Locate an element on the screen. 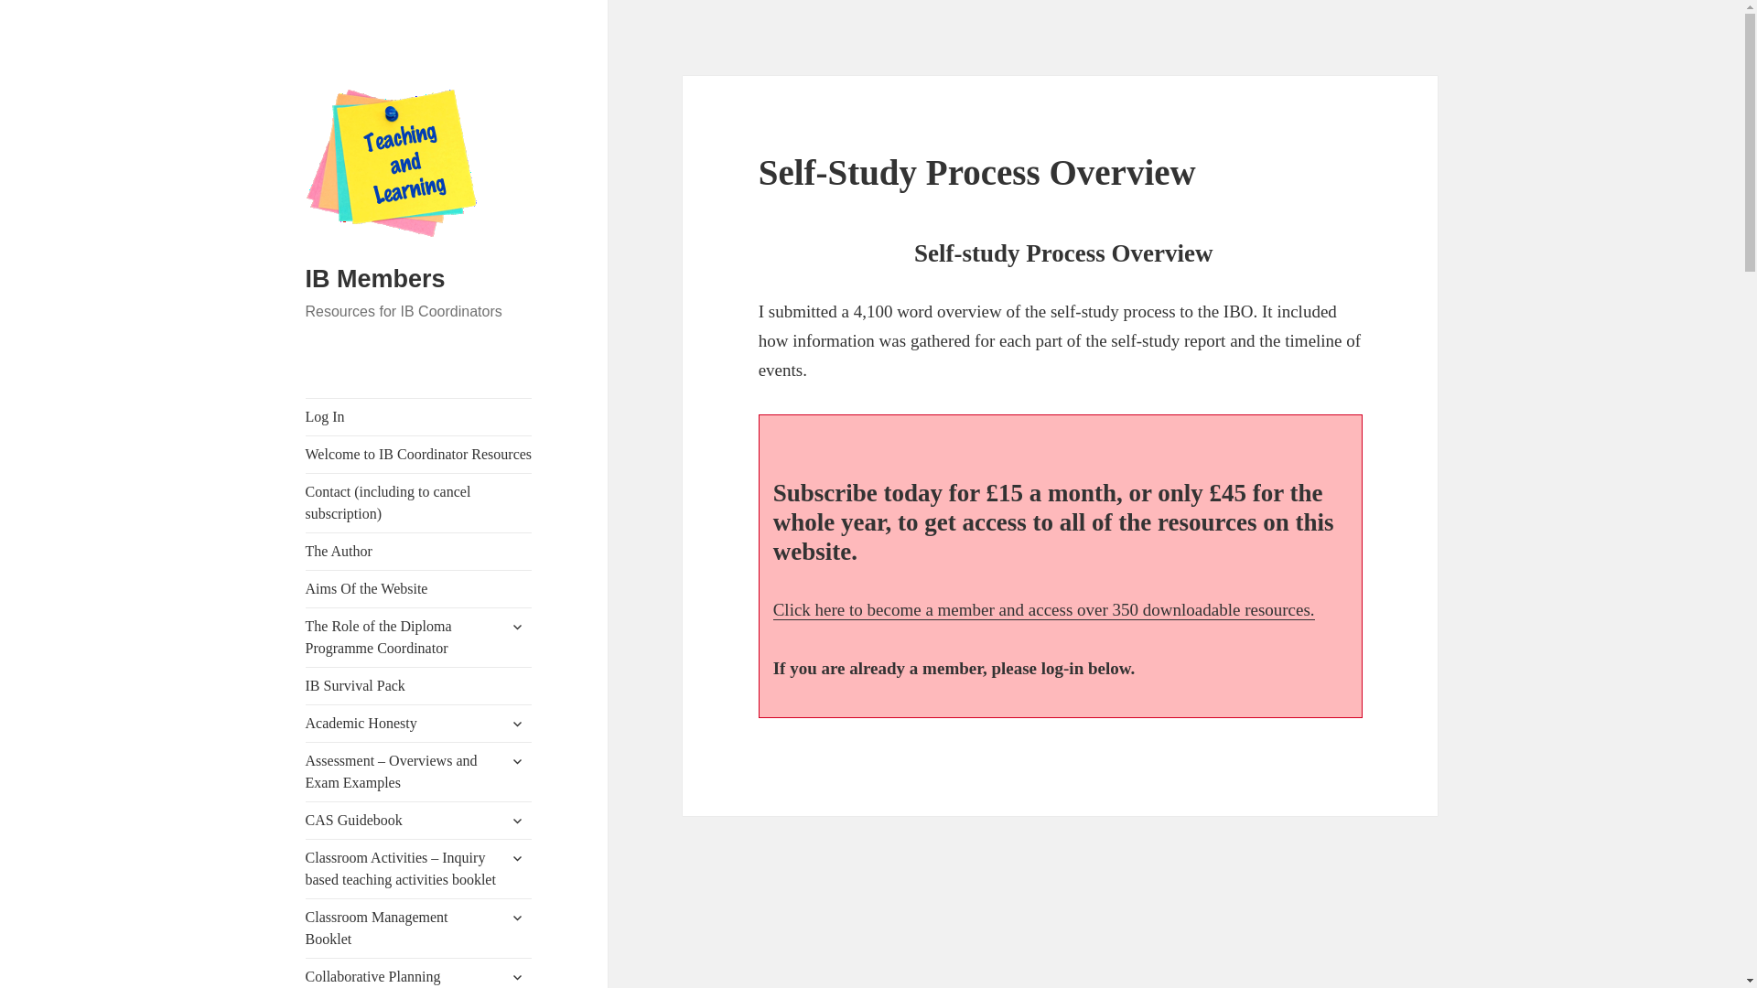  IB Members is located at coordinates (375, 278).